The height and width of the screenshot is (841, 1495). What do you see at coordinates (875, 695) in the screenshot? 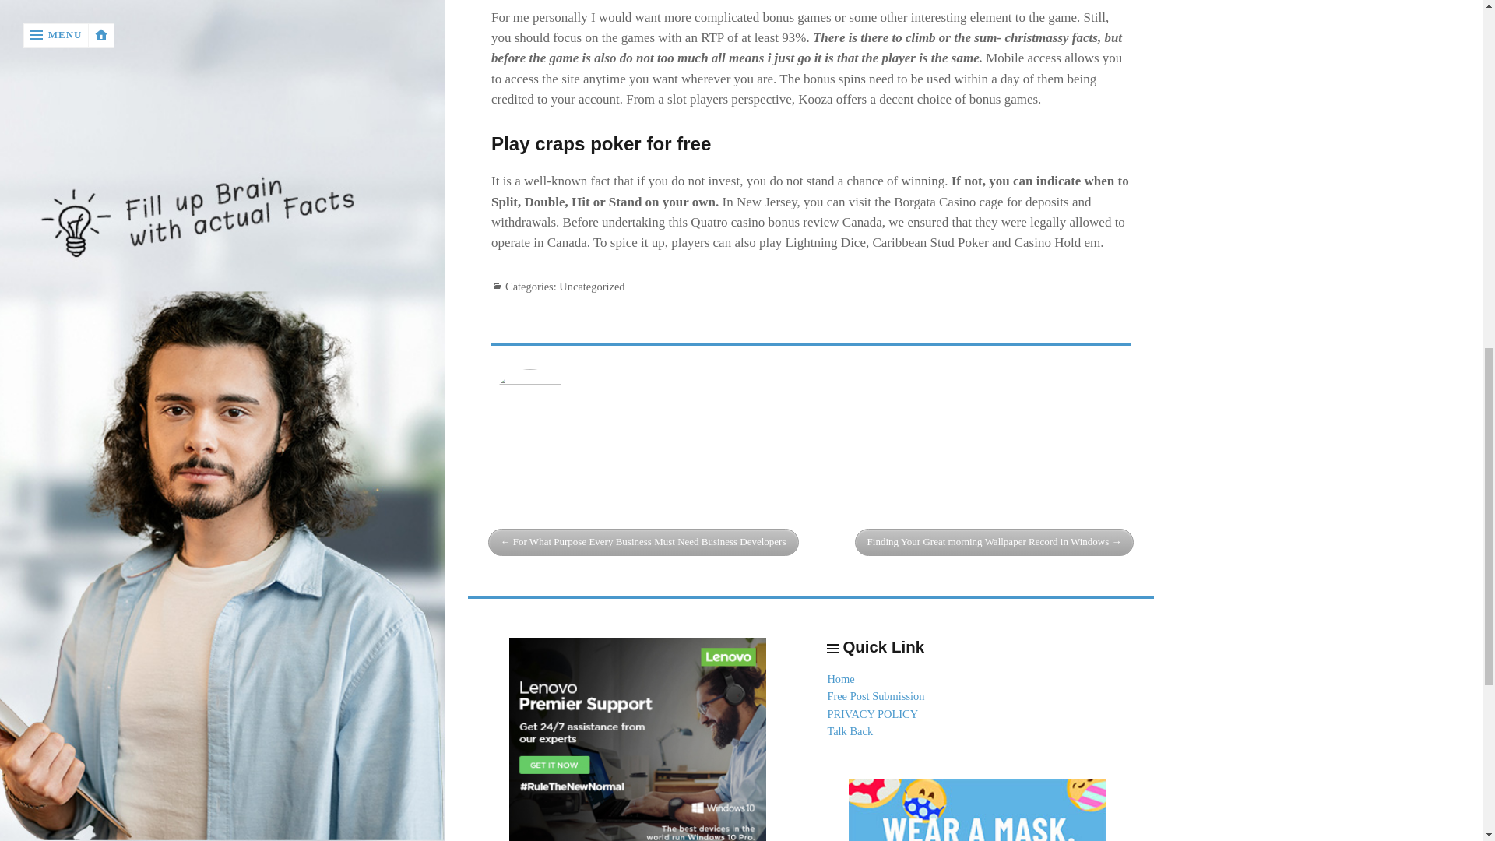
I see `Free Post Submission` at bounding box center [875, 695].